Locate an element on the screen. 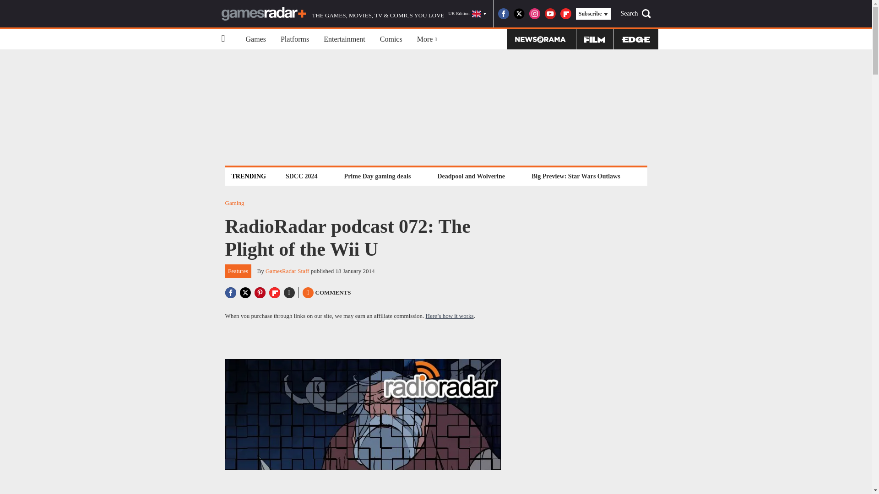 This screenshot has height=494, width=879. UK Edition is located at coordinates (467, 14).